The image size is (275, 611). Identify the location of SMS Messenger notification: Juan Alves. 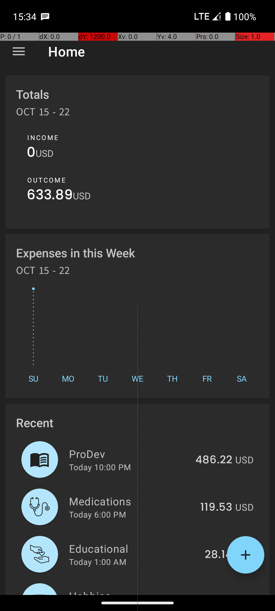
(45, 16).